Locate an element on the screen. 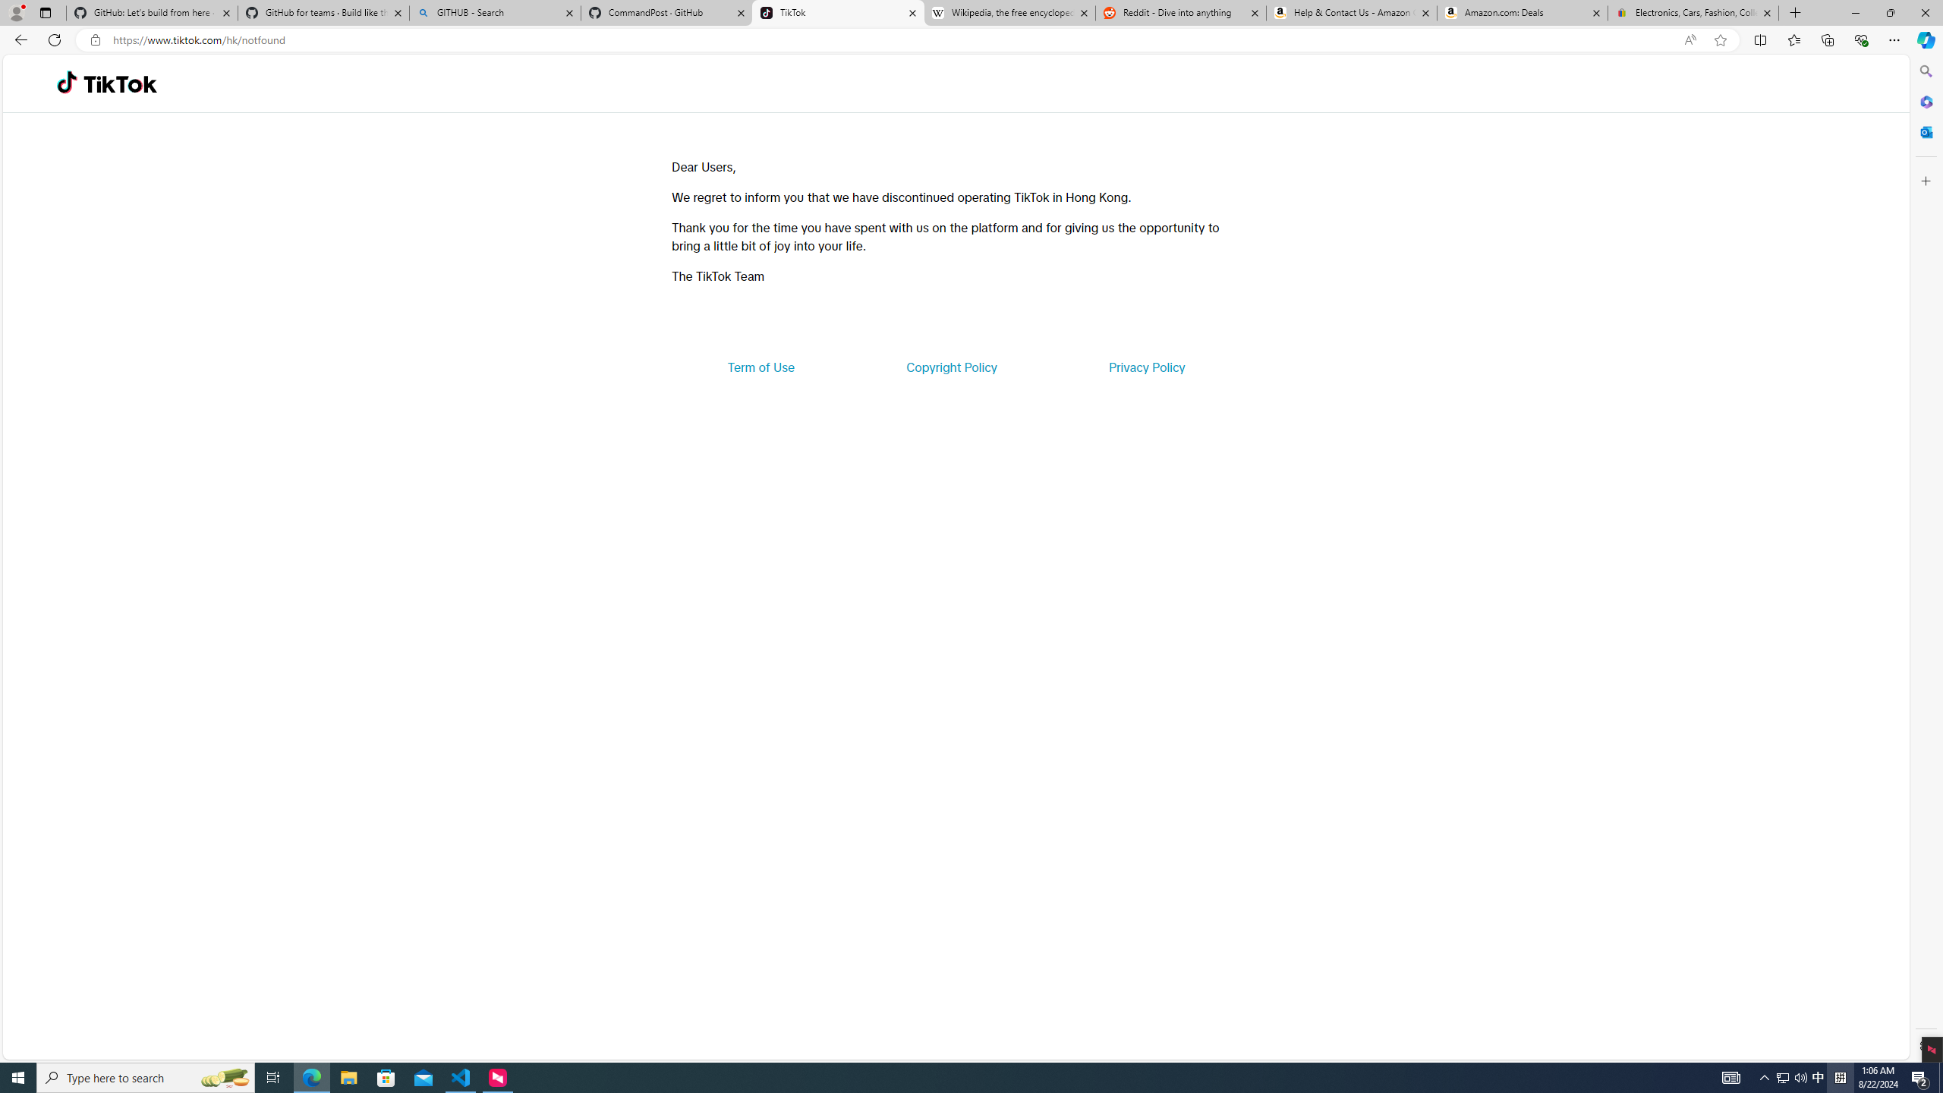  Close Outlook pane is located at coordinates (1925, 131).